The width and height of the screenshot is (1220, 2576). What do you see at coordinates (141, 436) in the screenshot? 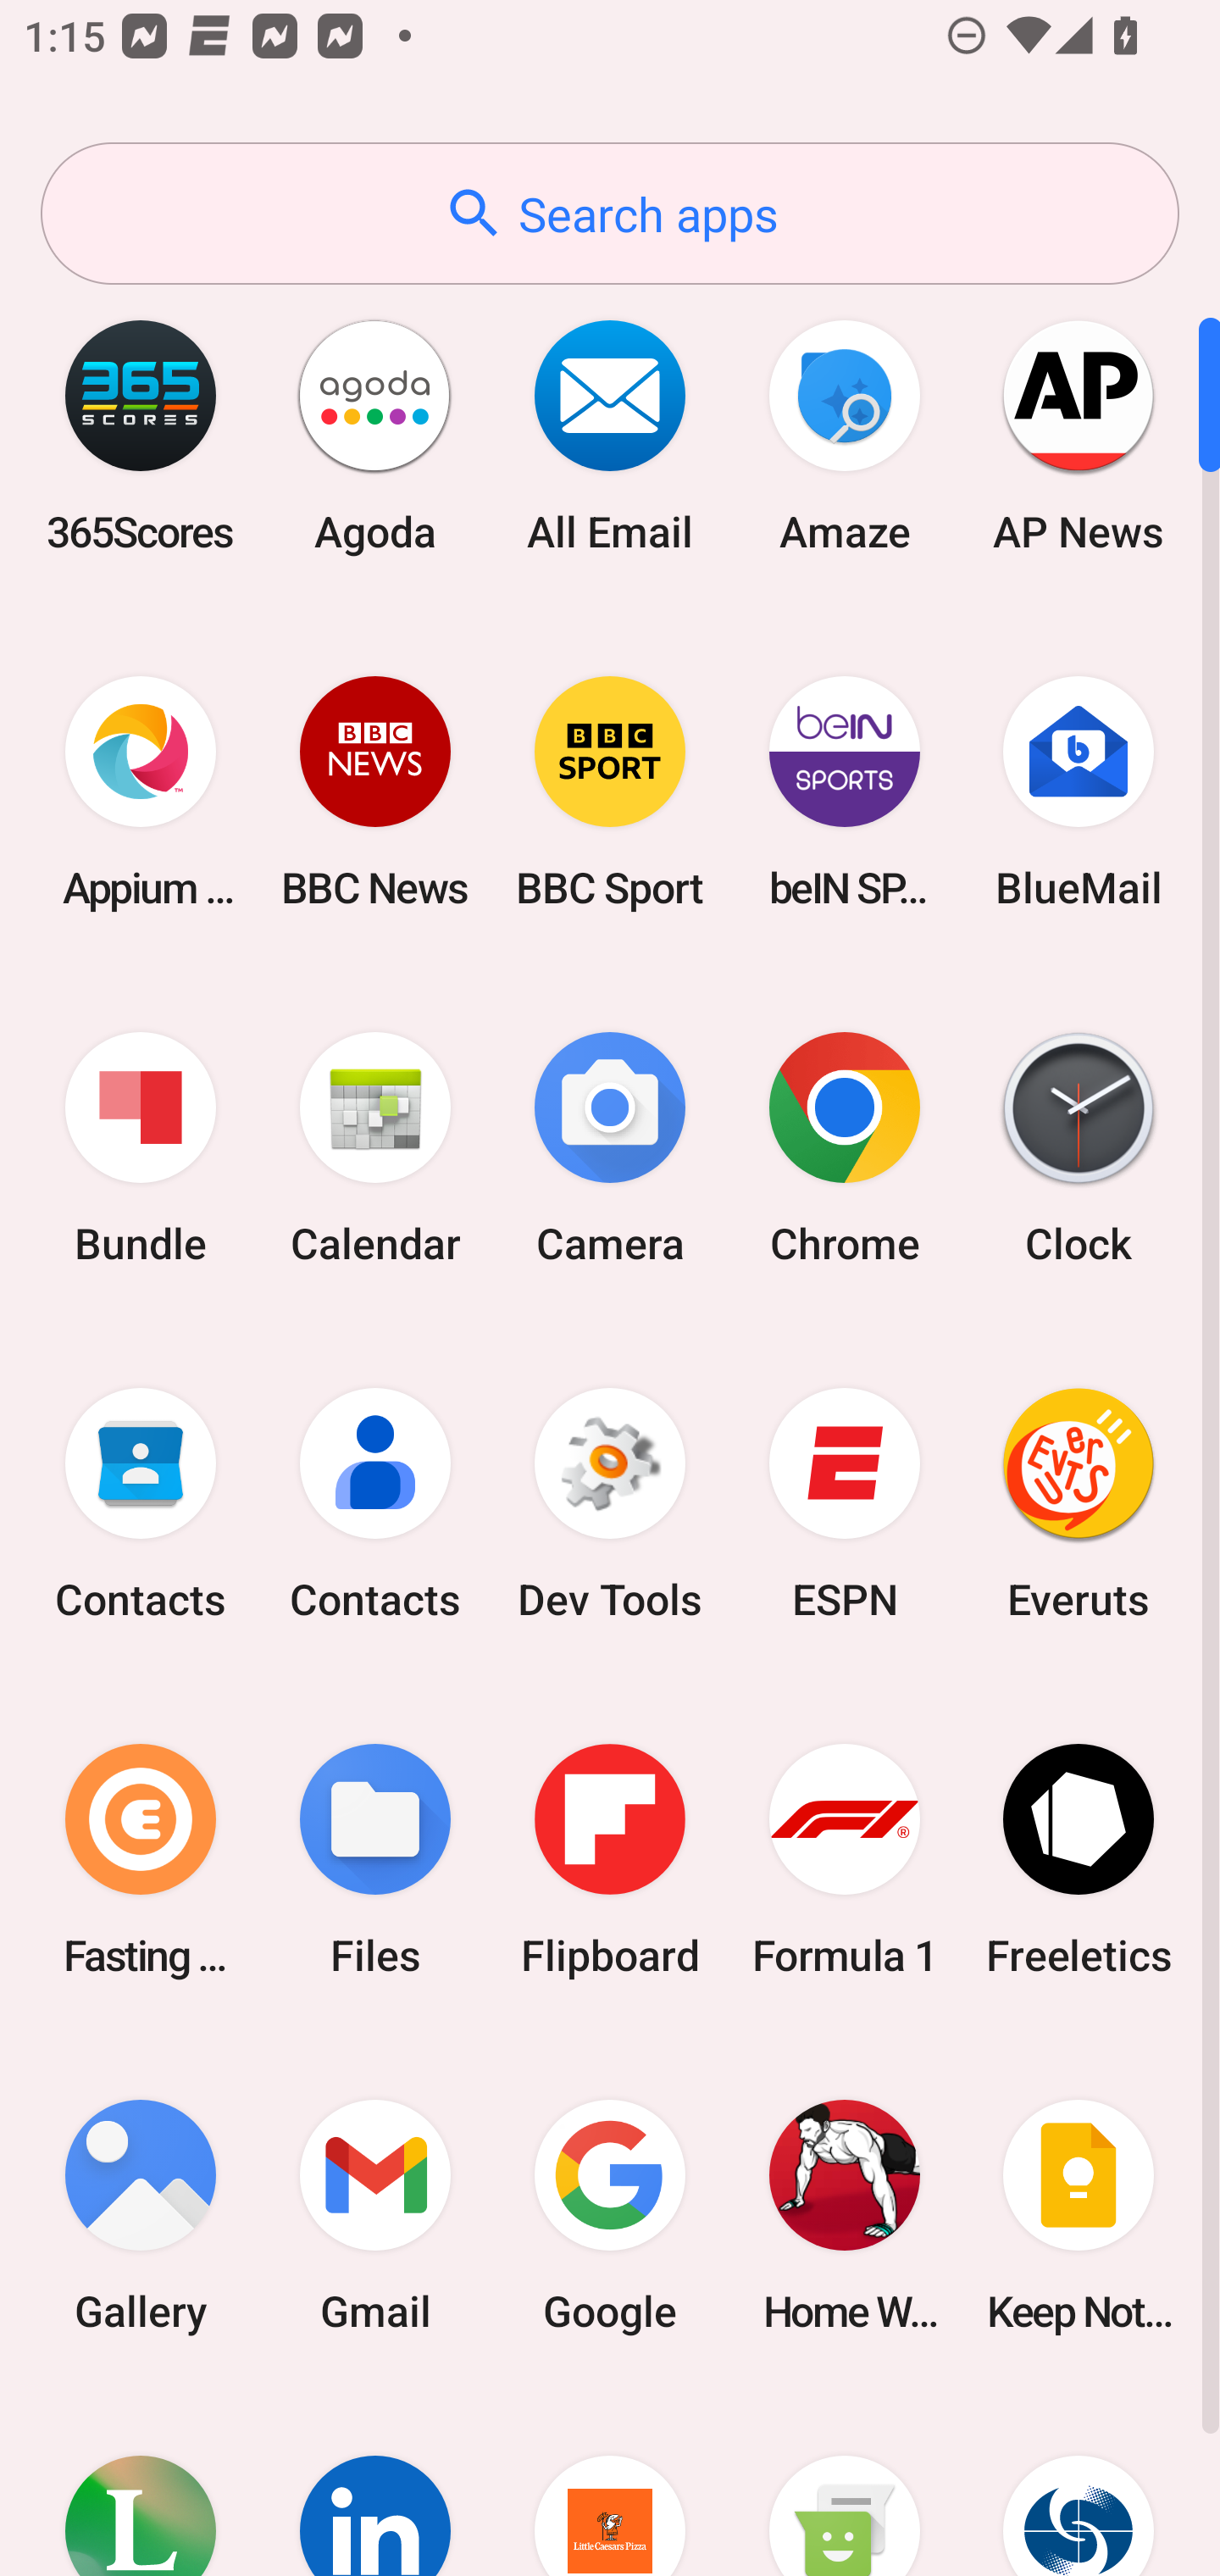
I see `365Scores` at bounding box center [141, 436].